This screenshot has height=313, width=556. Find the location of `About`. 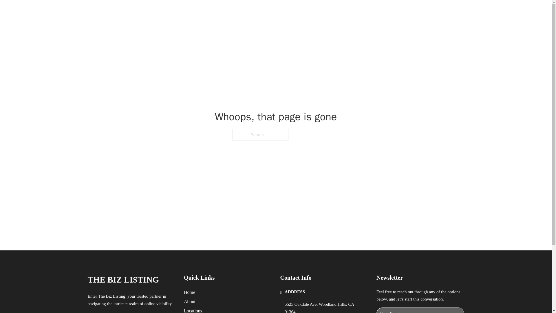

About is located at coordinates (190, 301).